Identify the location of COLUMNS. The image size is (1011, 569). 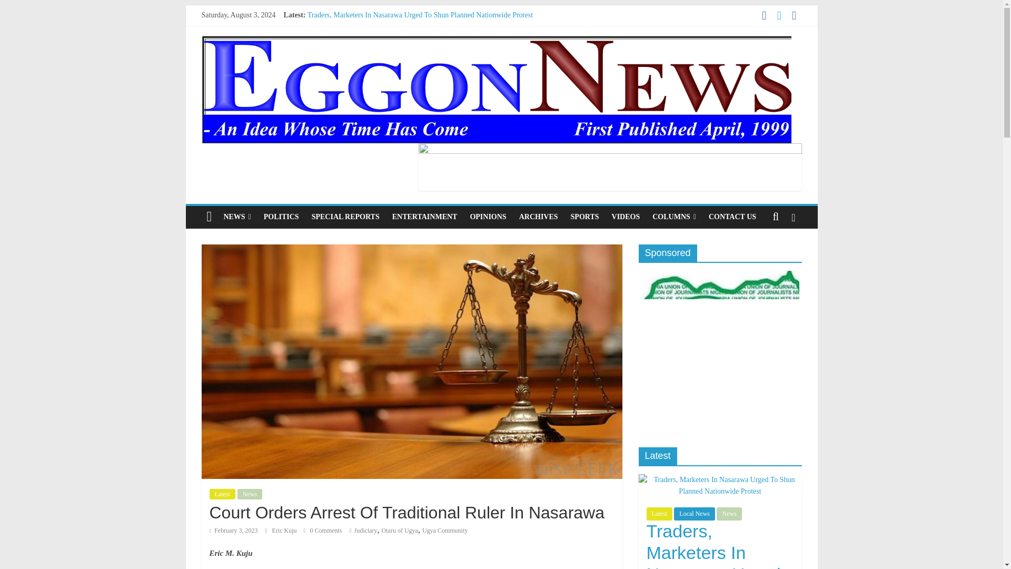
(674, 217).